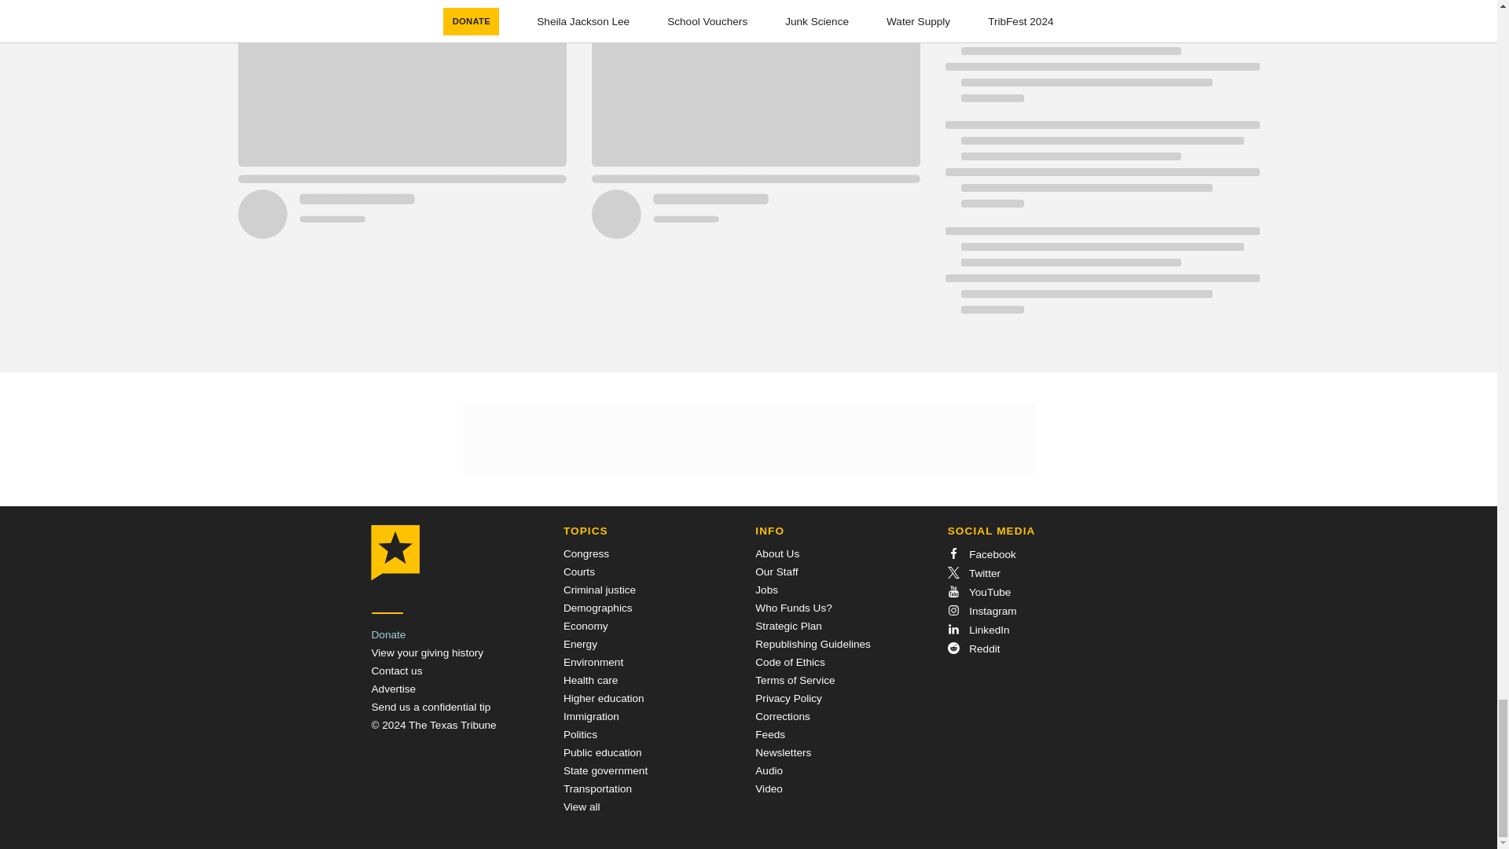  What do you see at coordinates (813, 645) in the screenshot?
I see `Republishing Guidelines` at bounding box center [813, 645].